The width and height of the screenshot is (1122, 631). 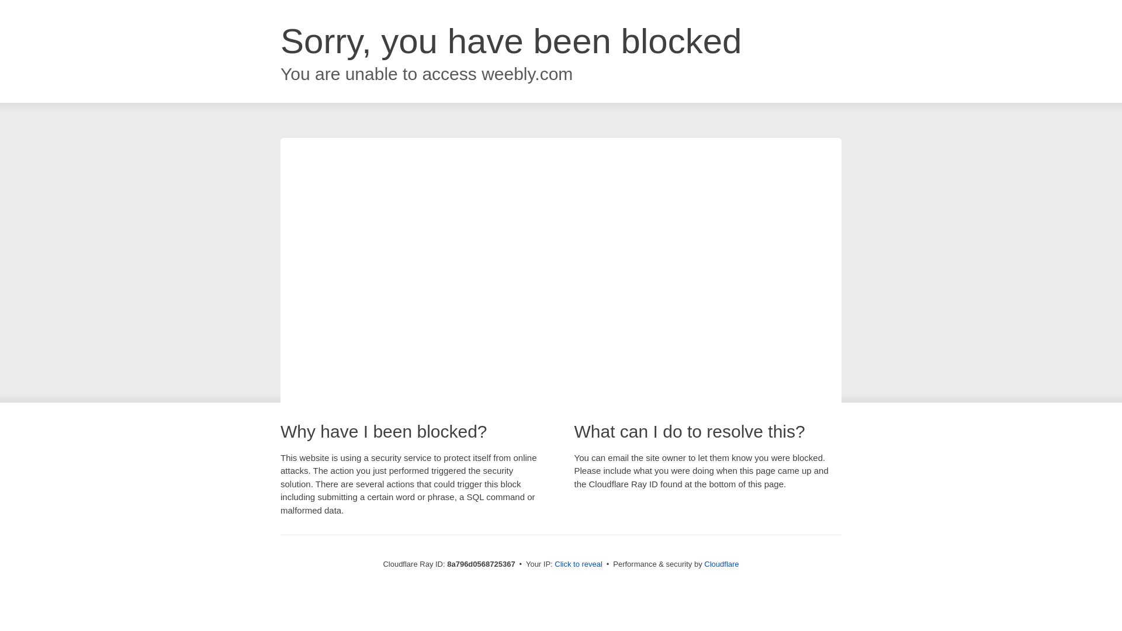 I want to click on Click to reveal, so click(x=579, y=564).